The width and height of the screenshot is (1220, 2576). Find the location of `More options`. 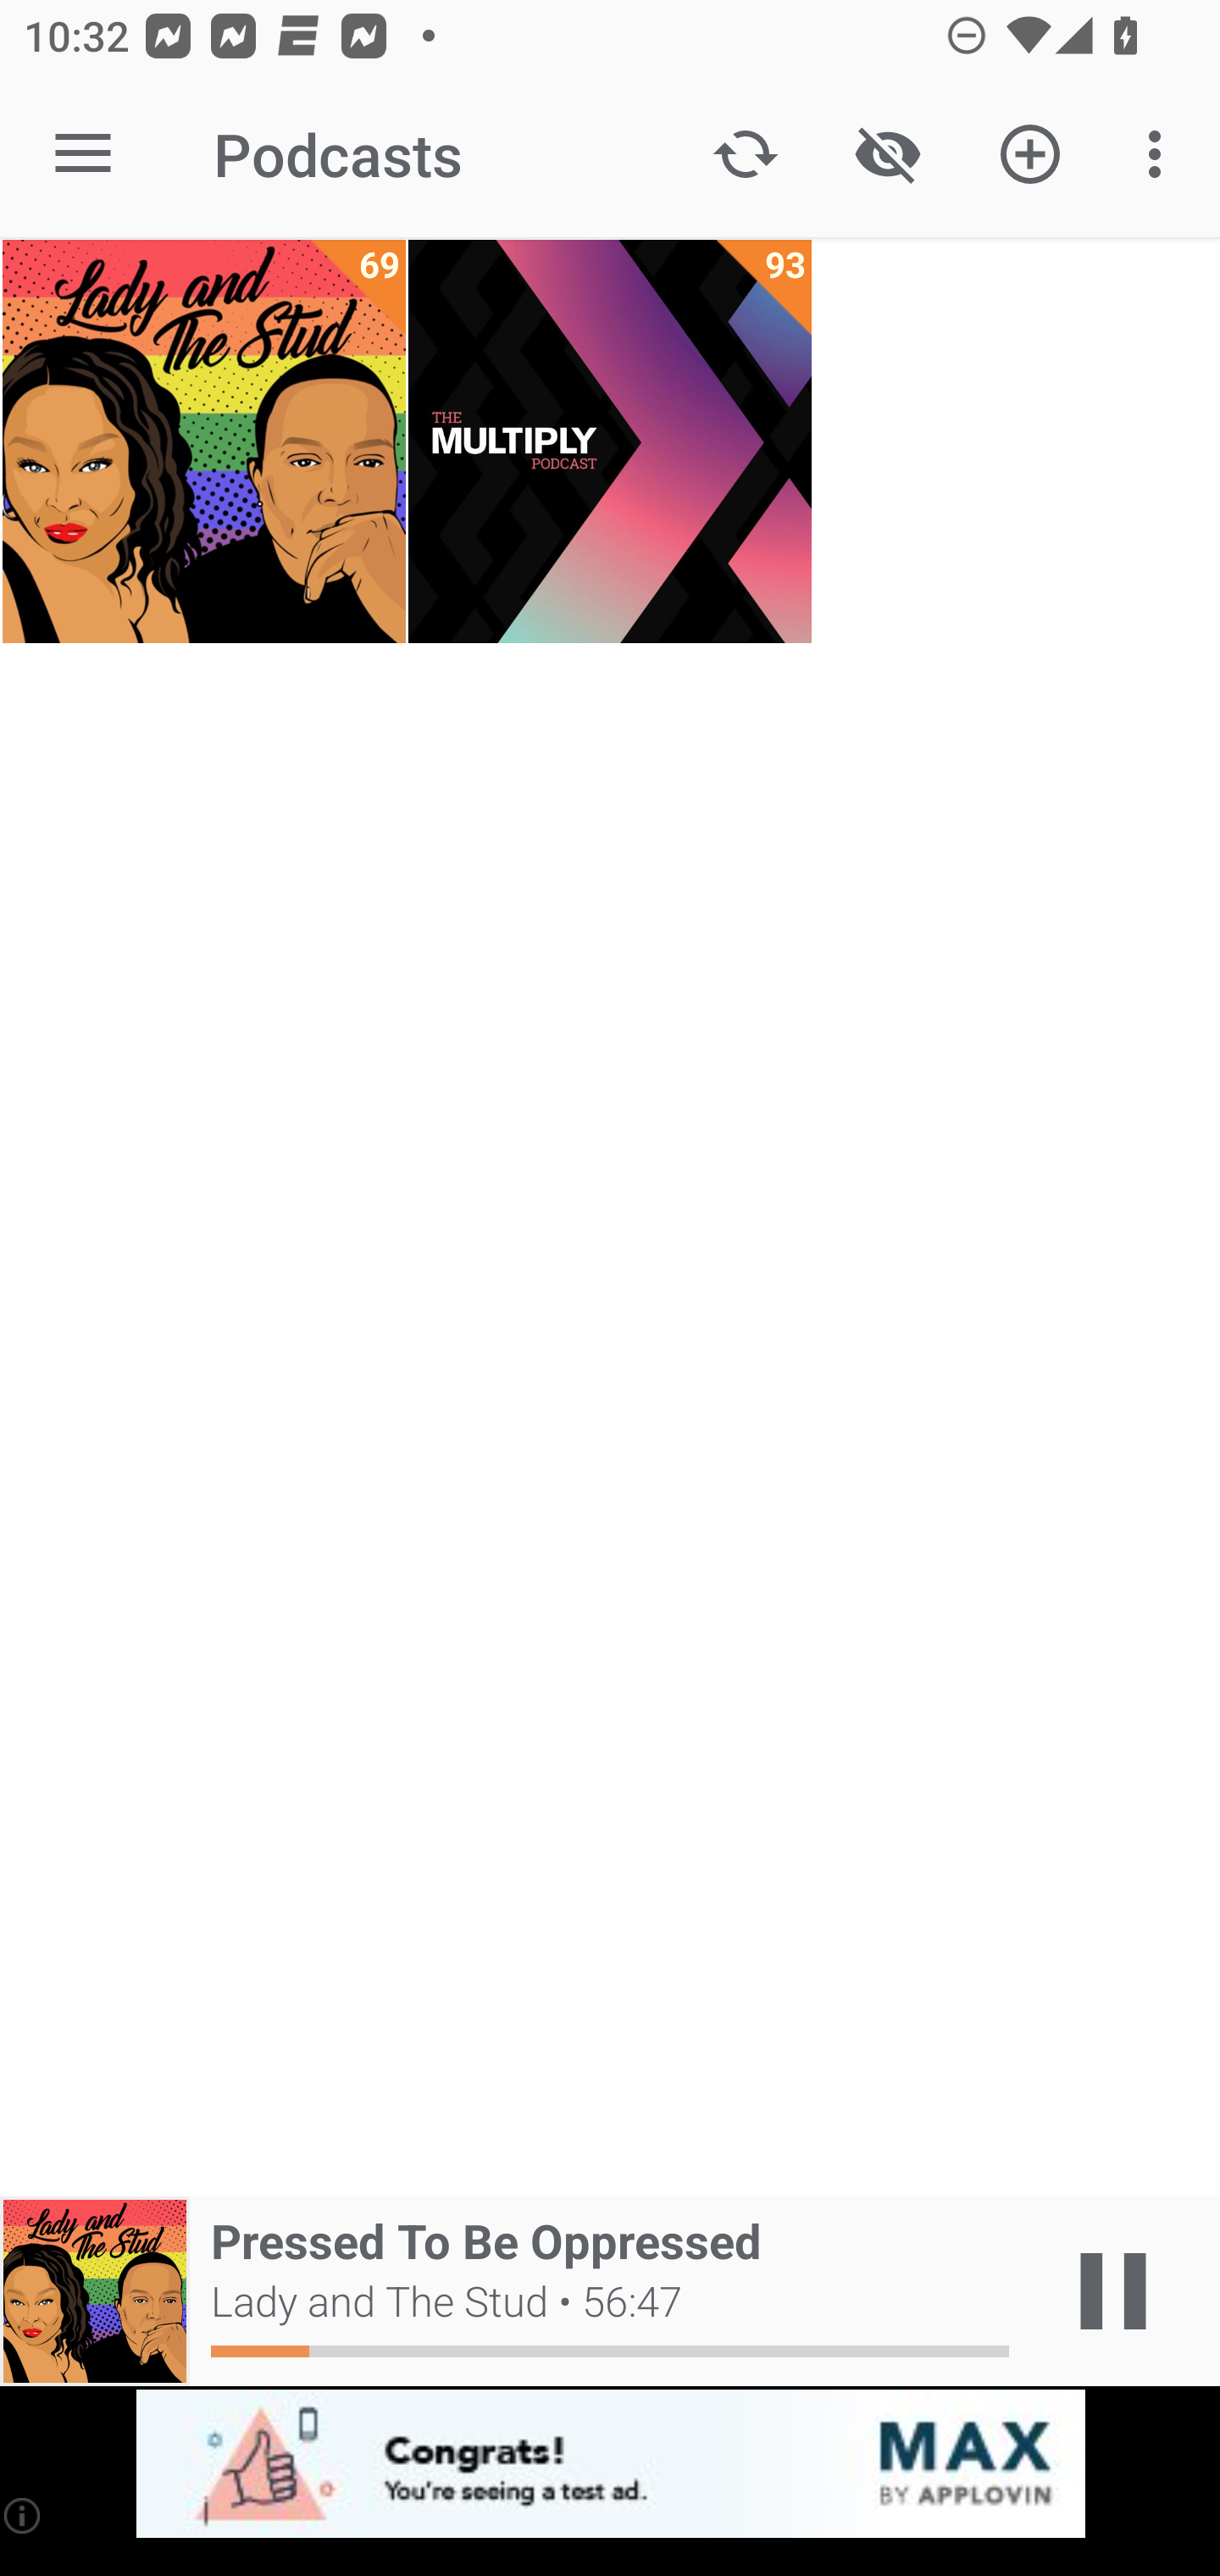

More options is located at coordinates (1161, 154).